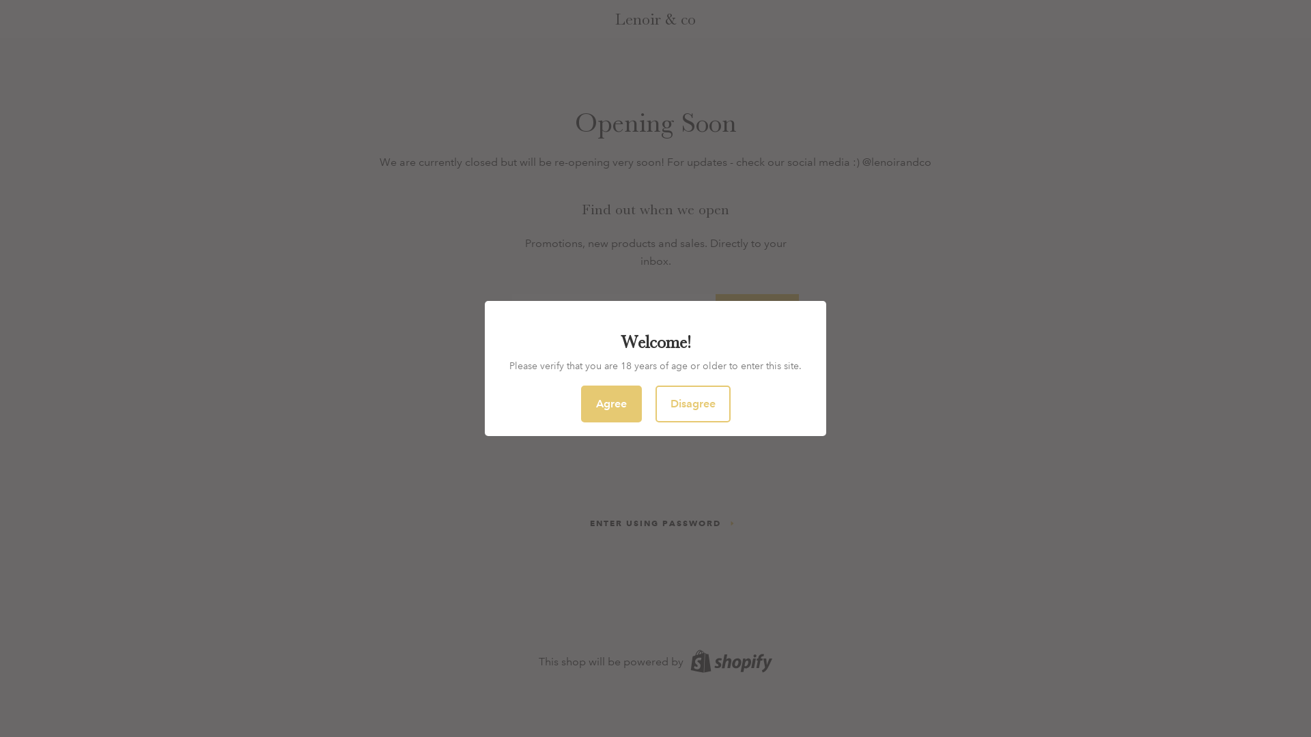 This screenshot has width=1311, height=737. What do you see at coordinates (655, 415) in the screenshot?
I see `Pinterest` at bounding box center [655, 415].